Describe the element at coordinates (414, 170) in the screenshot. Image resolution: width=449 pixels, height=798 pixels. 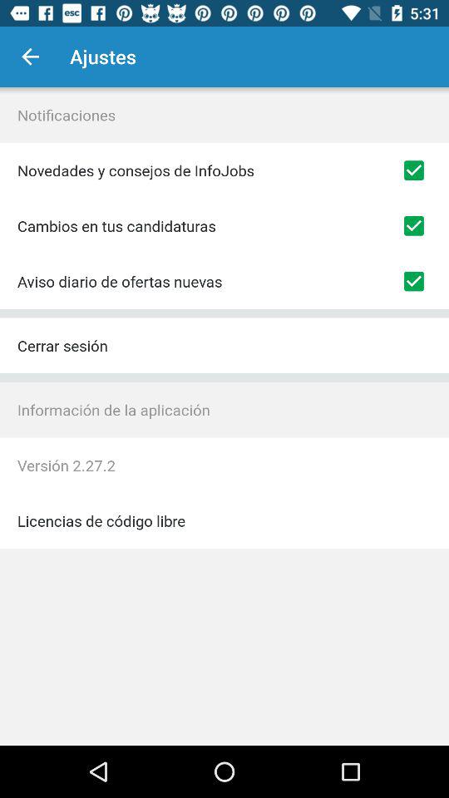
I see `job options toggle` at that location.